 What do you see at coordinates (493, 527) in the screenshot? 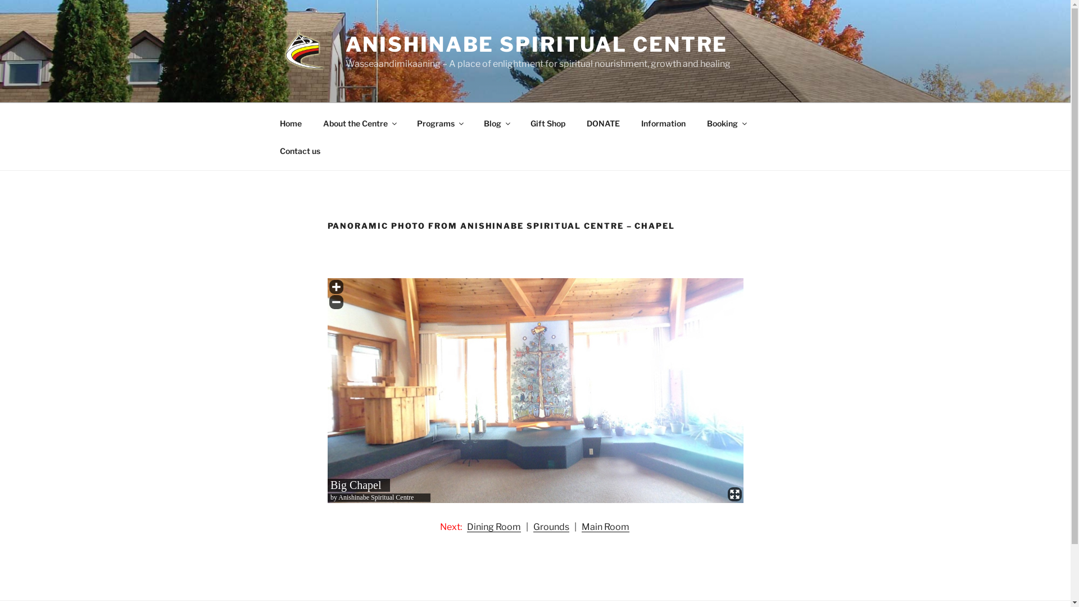
I see `Dining Room` at bounding box center [493, 527].